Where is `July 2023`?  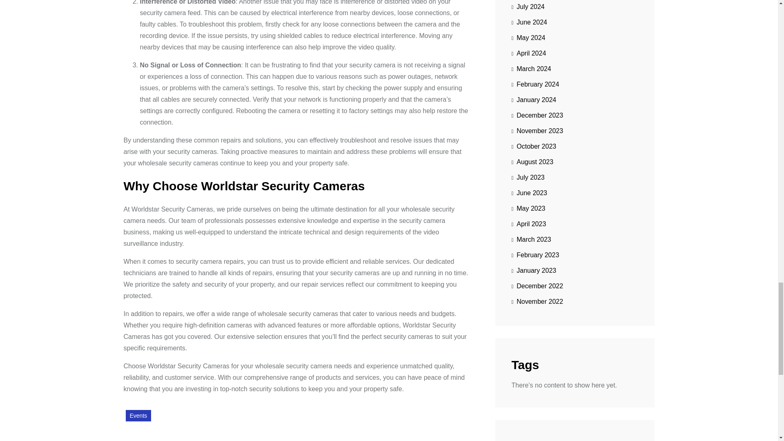
July 2023 is located at coordinates (528, 177).